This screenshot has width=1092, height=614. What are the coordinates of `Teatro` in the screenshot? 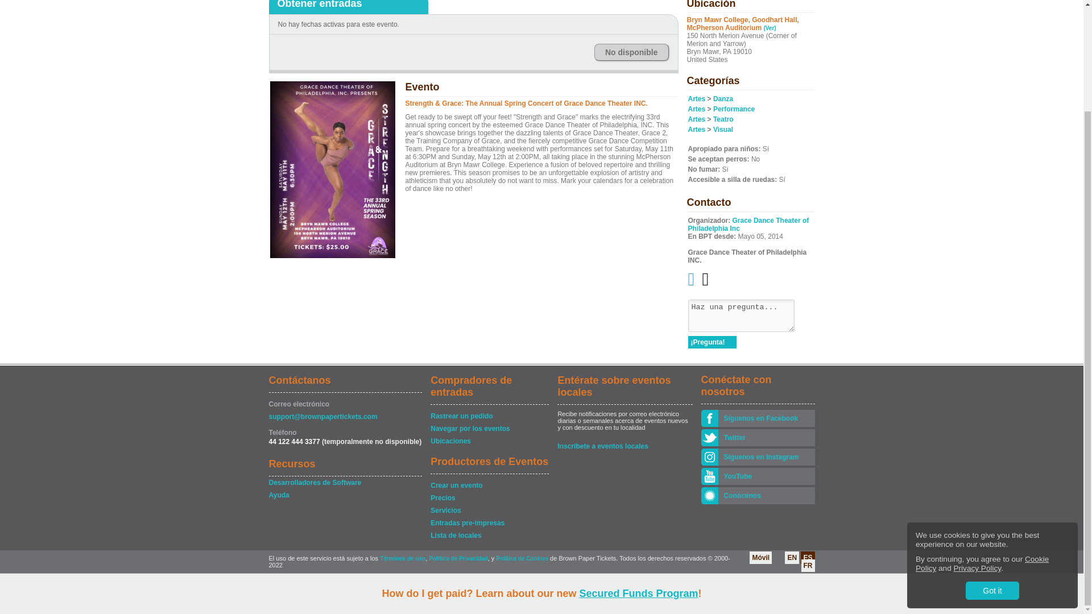 It's located at (723, 119).